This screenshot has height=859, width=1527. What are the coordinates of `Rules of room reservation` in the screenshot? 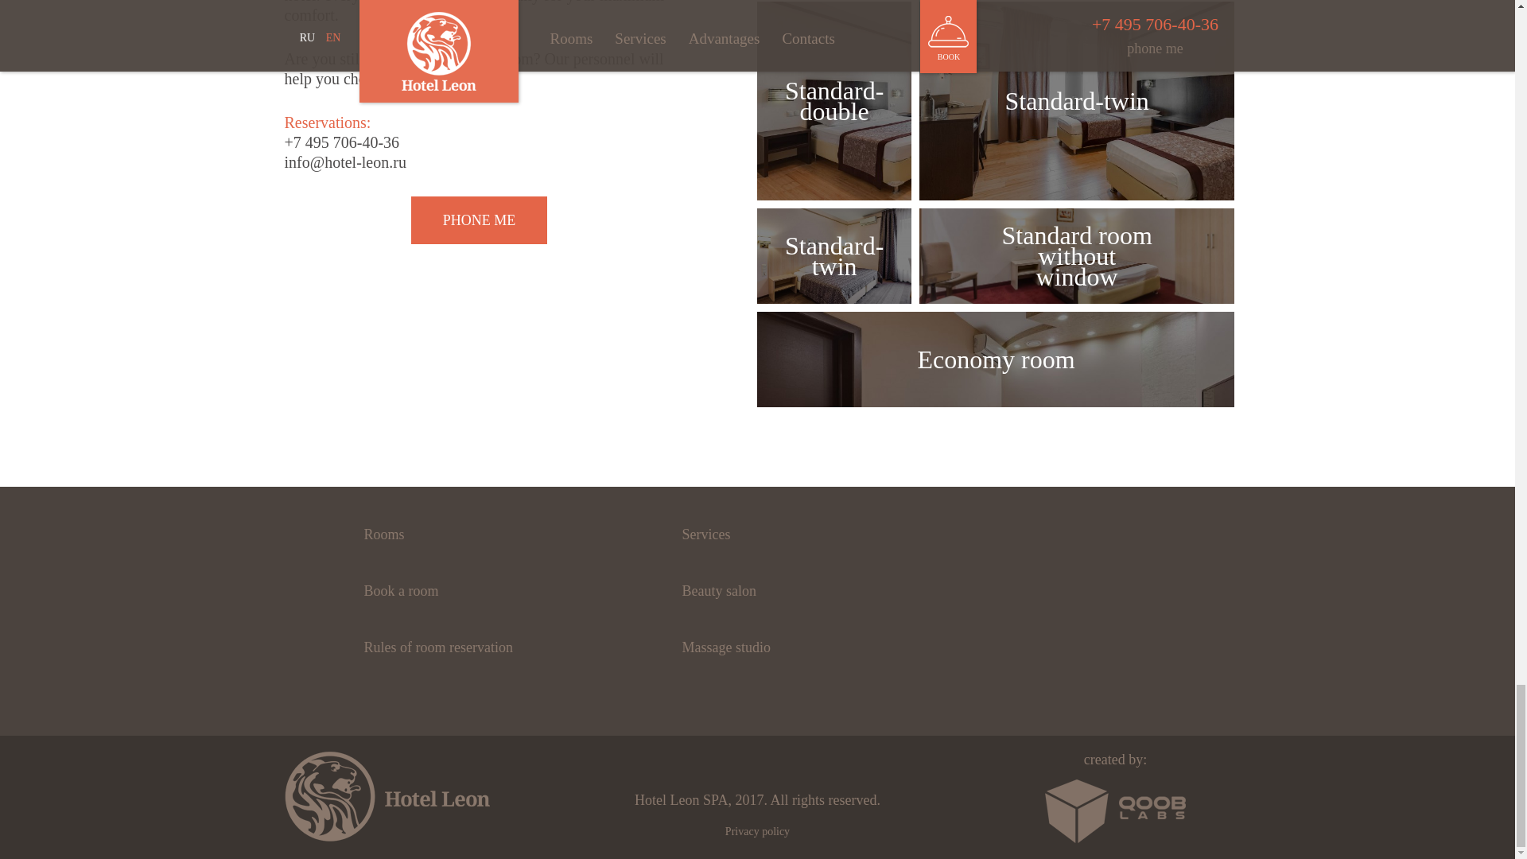 It's located at (437, 647).